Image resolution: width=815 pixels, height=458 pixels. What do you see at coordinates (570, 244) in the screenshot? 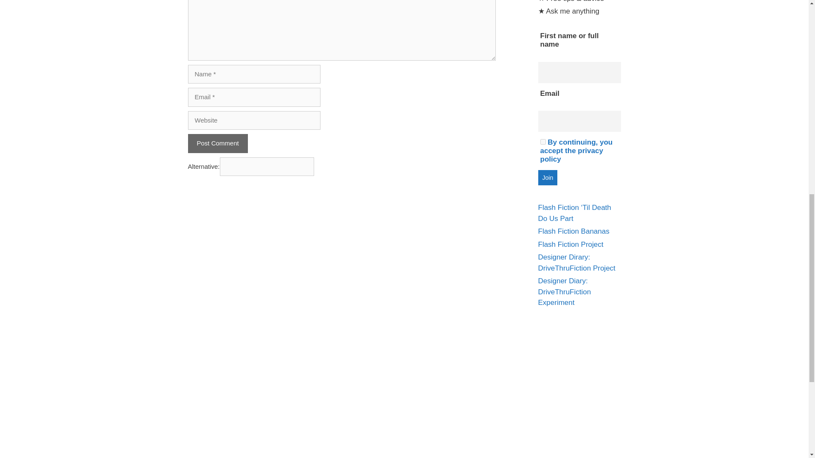
I see `Flash Fiction Project` at bounding box center [570, 244].